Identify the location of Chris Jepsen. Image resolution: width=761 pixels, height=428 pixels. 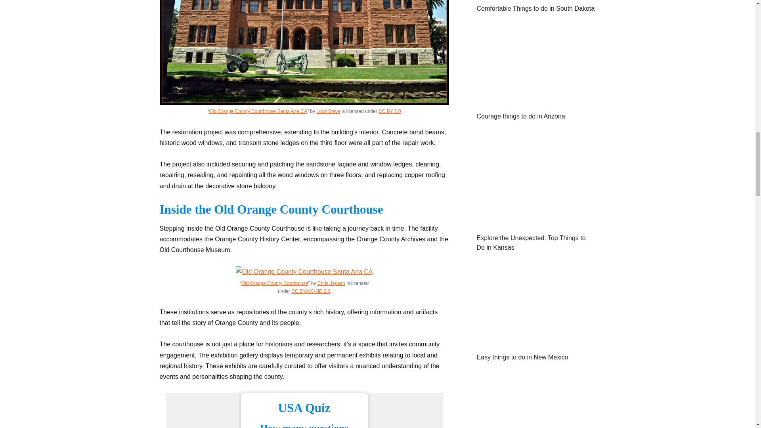
(331, 283).